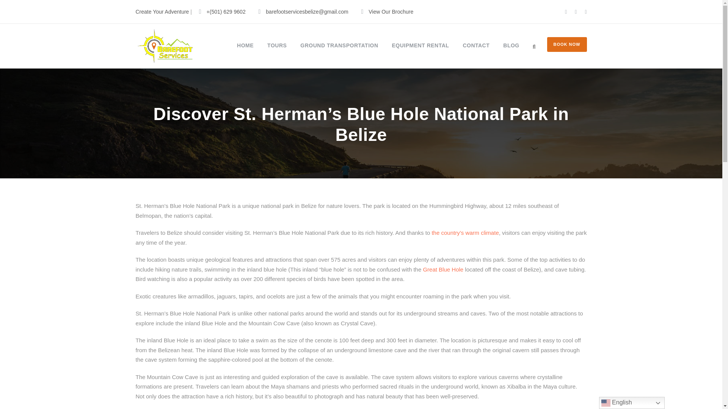 The image size is (728, 409). Describe the element at coordinates (339, 45) in the screenshot. I see `GROUND TRANSPORTATION` at that location.